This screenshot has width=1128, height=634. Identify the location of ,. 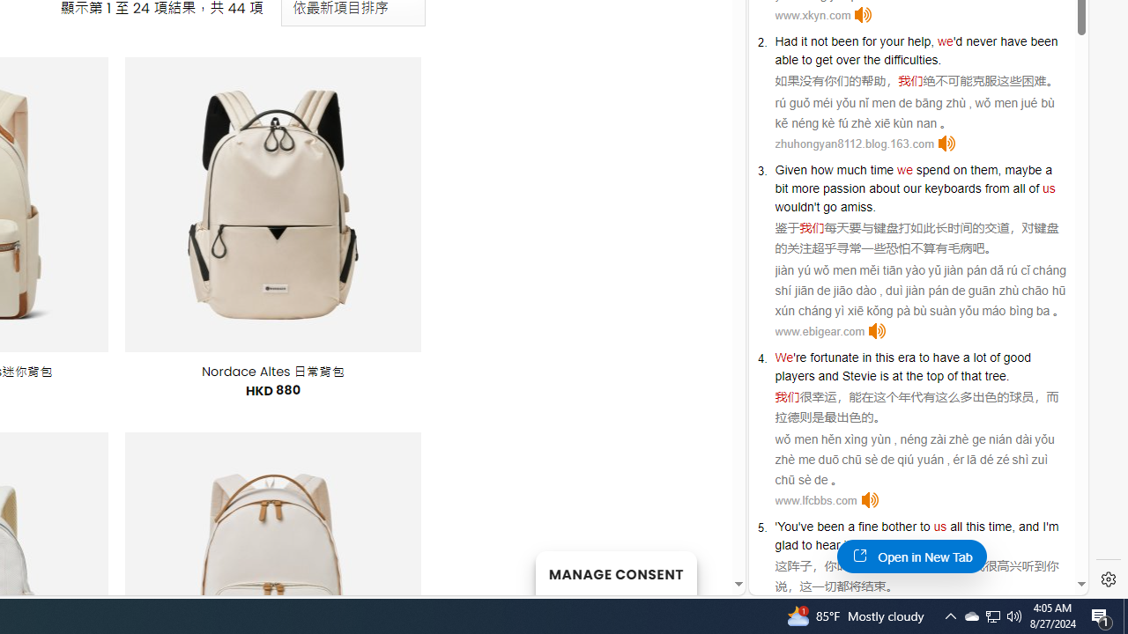
(1013, 527).